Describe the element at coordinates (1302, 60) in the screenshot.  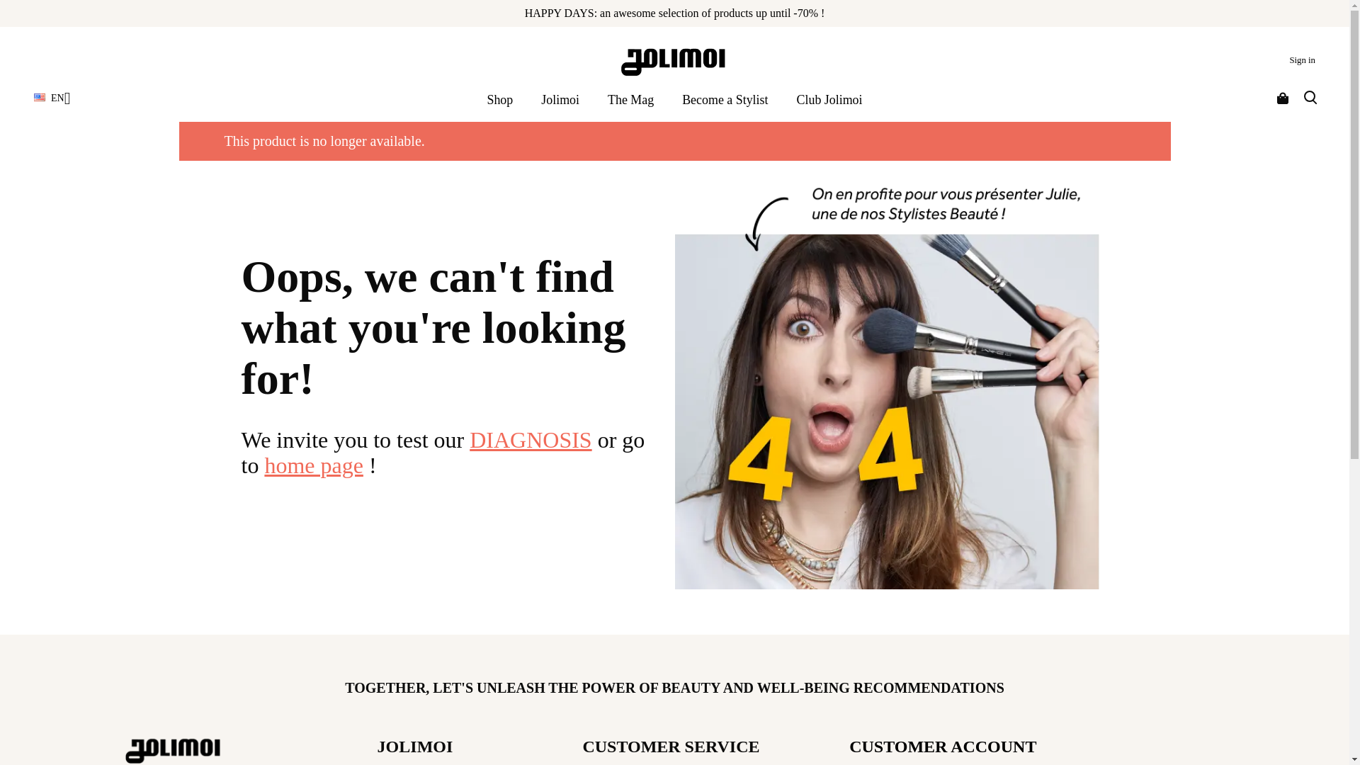
I see `Log in to your customer account` at that location.